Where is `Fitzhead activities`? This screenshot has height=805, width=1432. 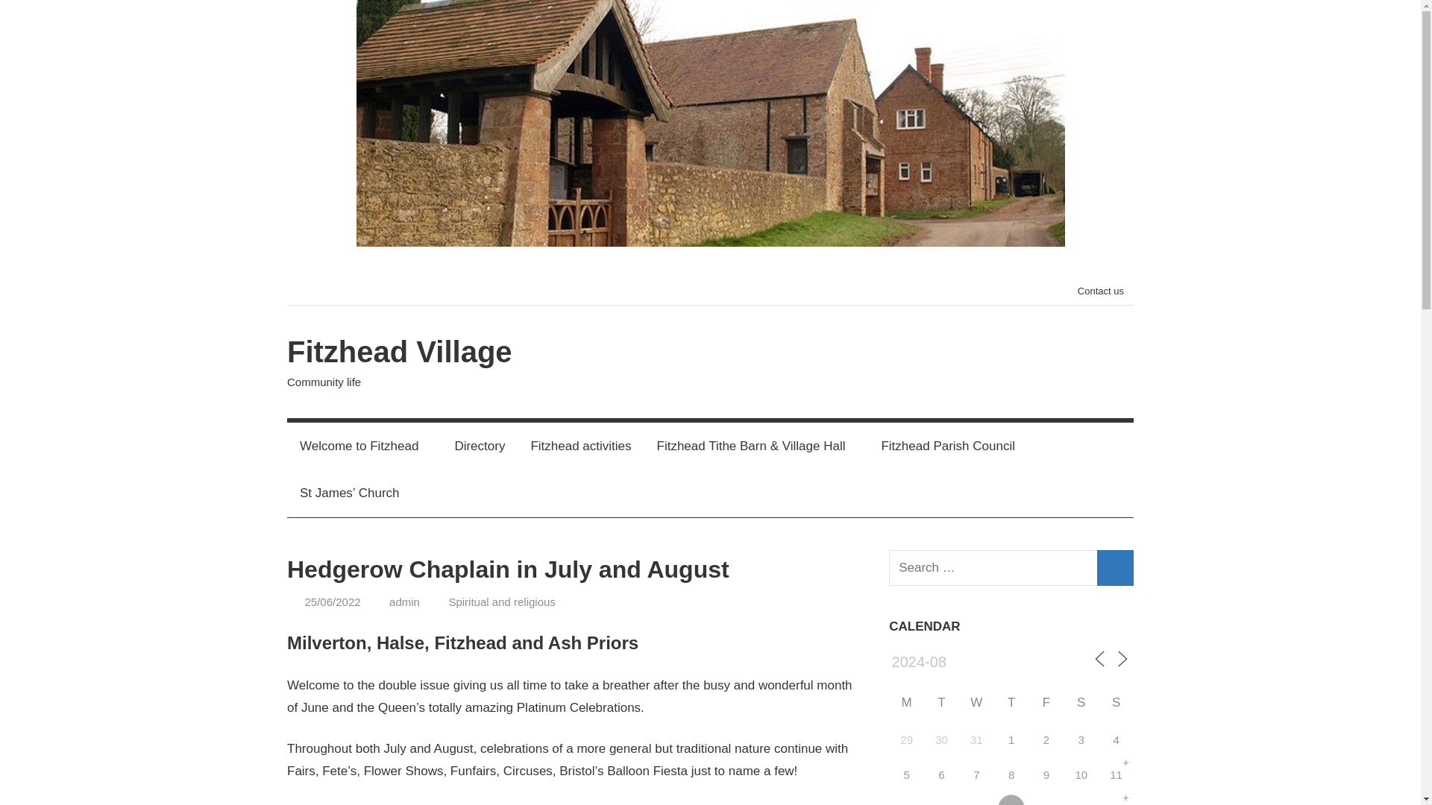 Fitzhead activities is located at coordinates (580, 445).